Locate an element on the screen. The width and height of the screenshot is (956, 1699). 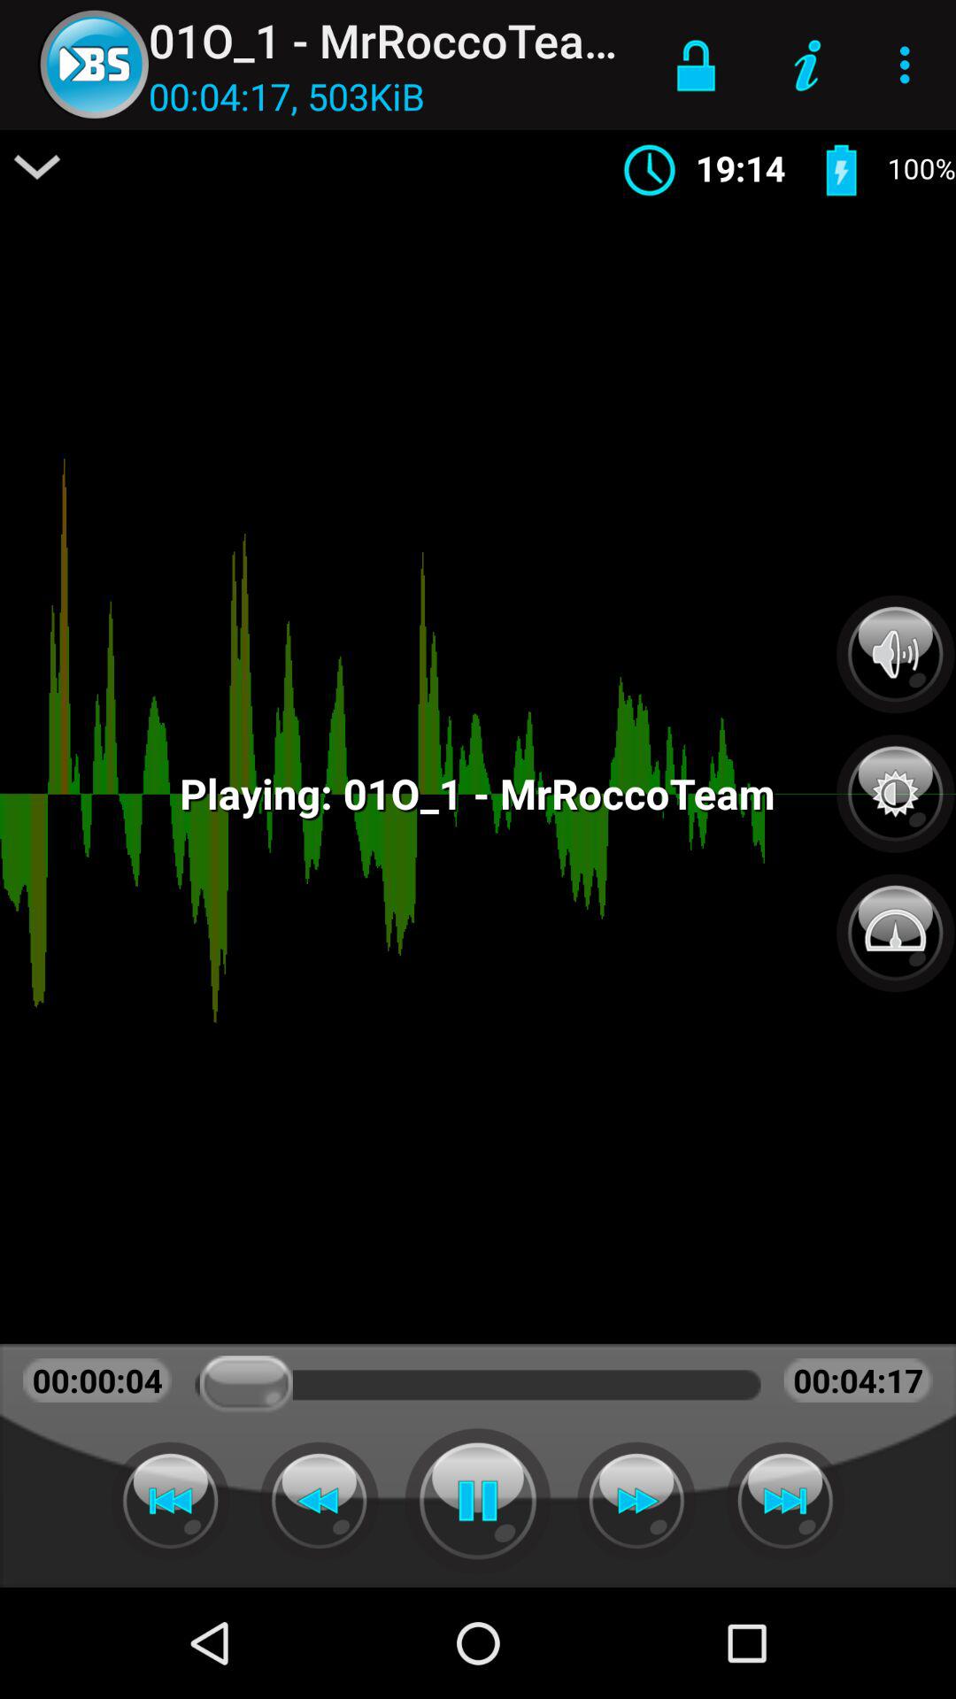
stop music is located at coordinates (478, 1501).